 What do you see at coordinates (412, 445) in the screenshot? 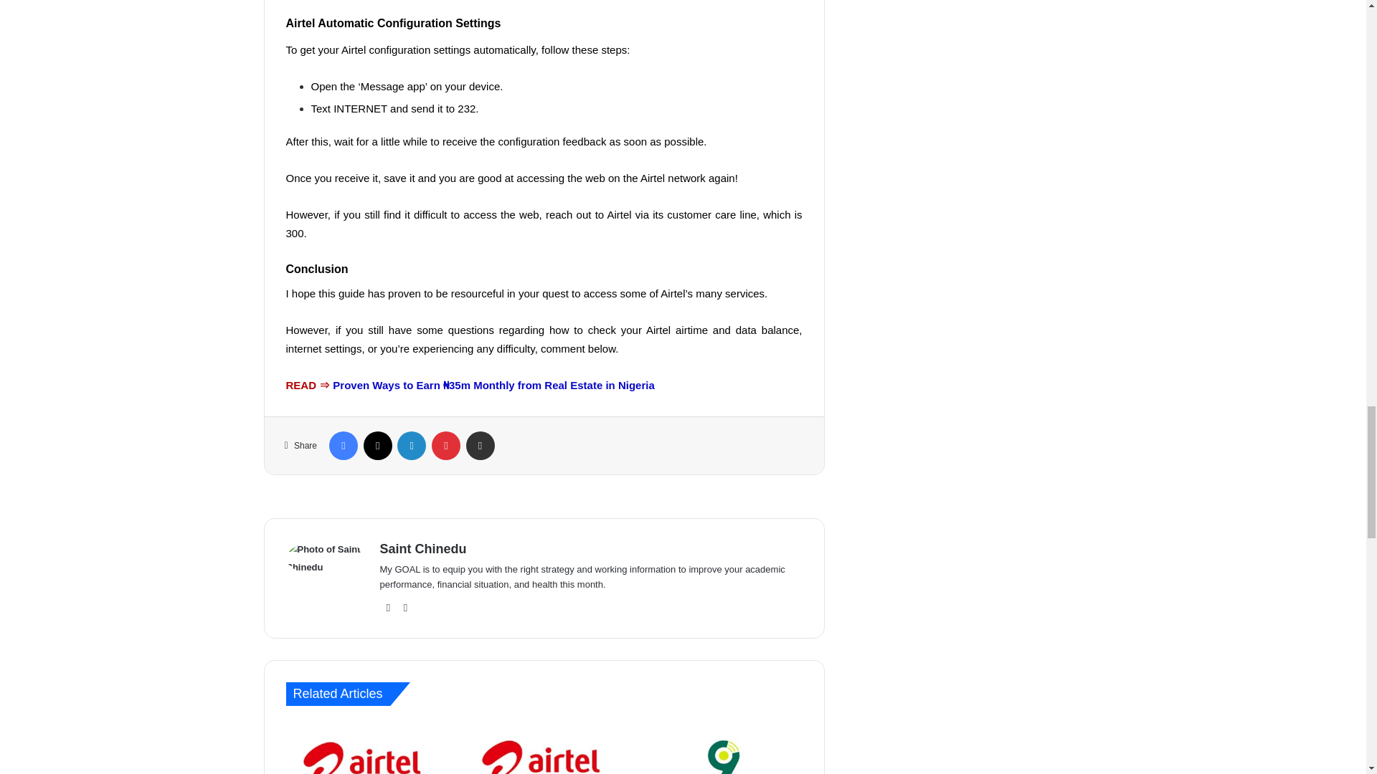
I see `LinkedIn` at bounding box center [412, 445].